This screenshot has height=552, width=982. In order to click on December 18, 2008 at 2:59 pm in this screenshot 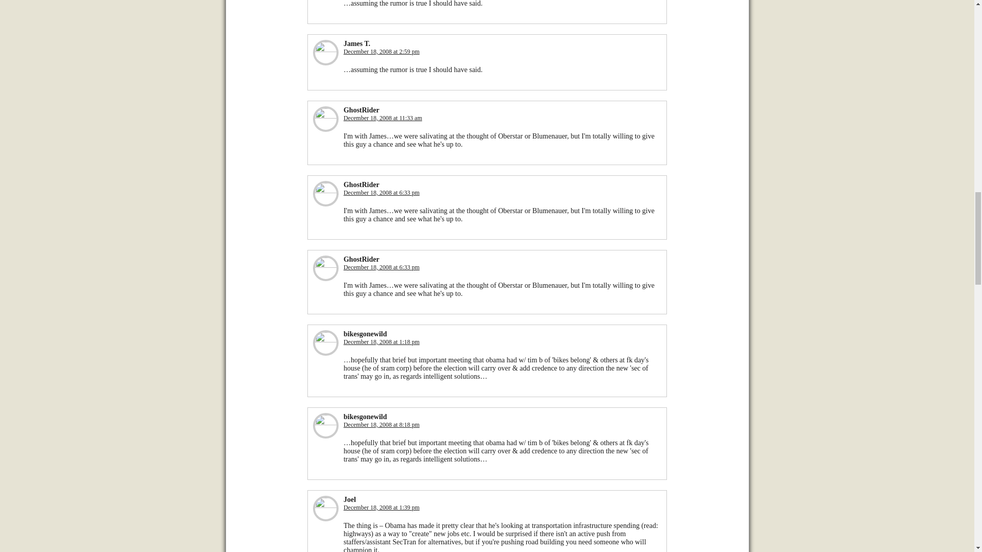, I will do `click(382, 51)`.